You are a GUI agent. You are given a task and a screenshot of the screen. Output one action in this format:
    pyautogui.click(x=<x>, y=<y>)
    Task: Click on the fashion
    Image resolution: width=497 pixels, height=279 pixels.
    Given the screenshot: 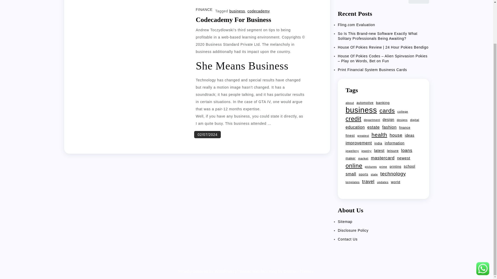 What is the action you would take?
    pyautogui.click(x=389, y=127)
    